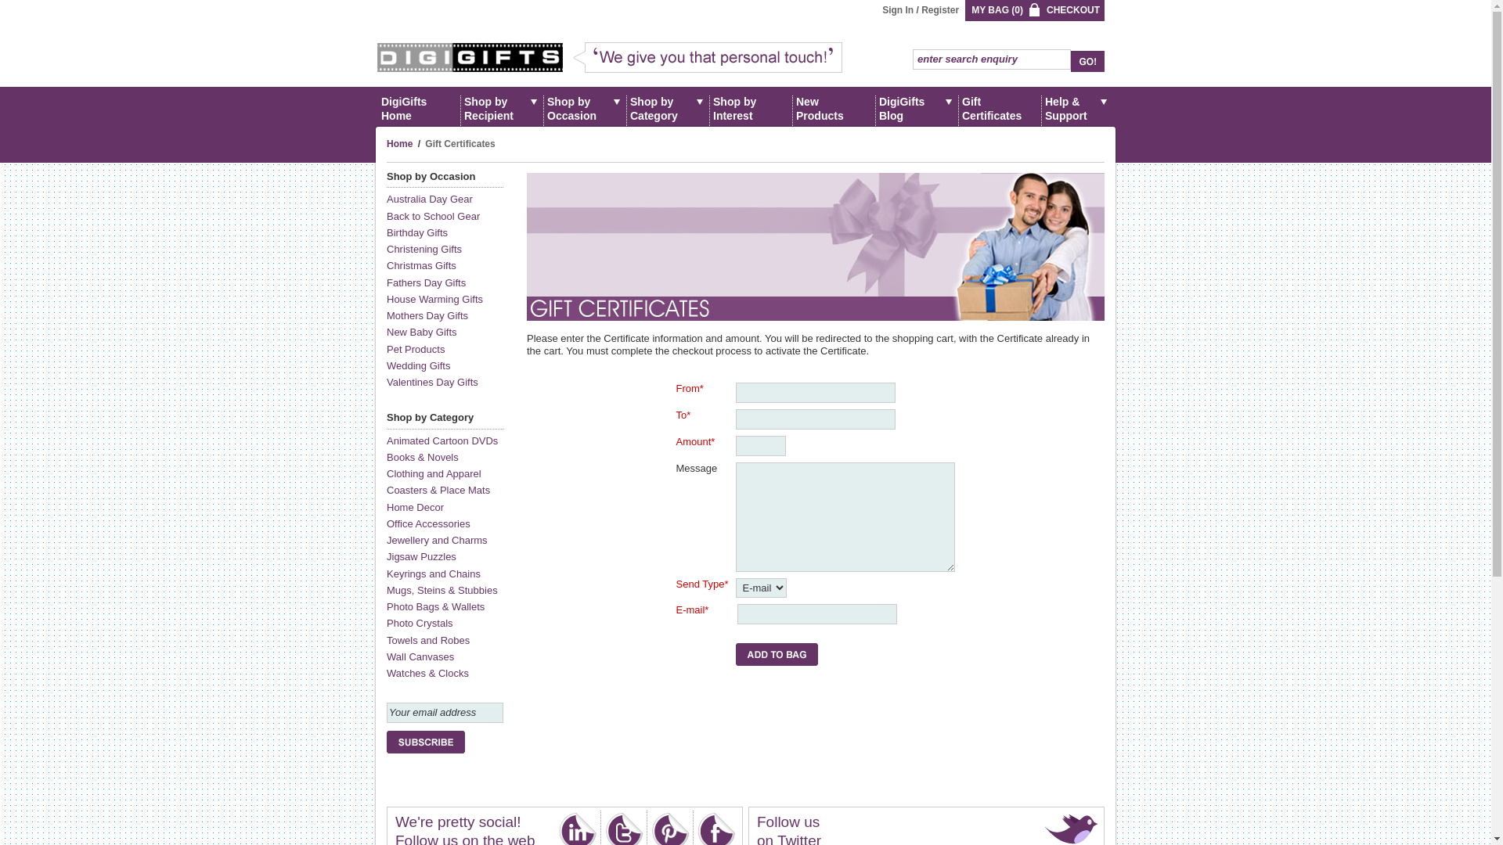  I want to click on Home, so click(399, 144).